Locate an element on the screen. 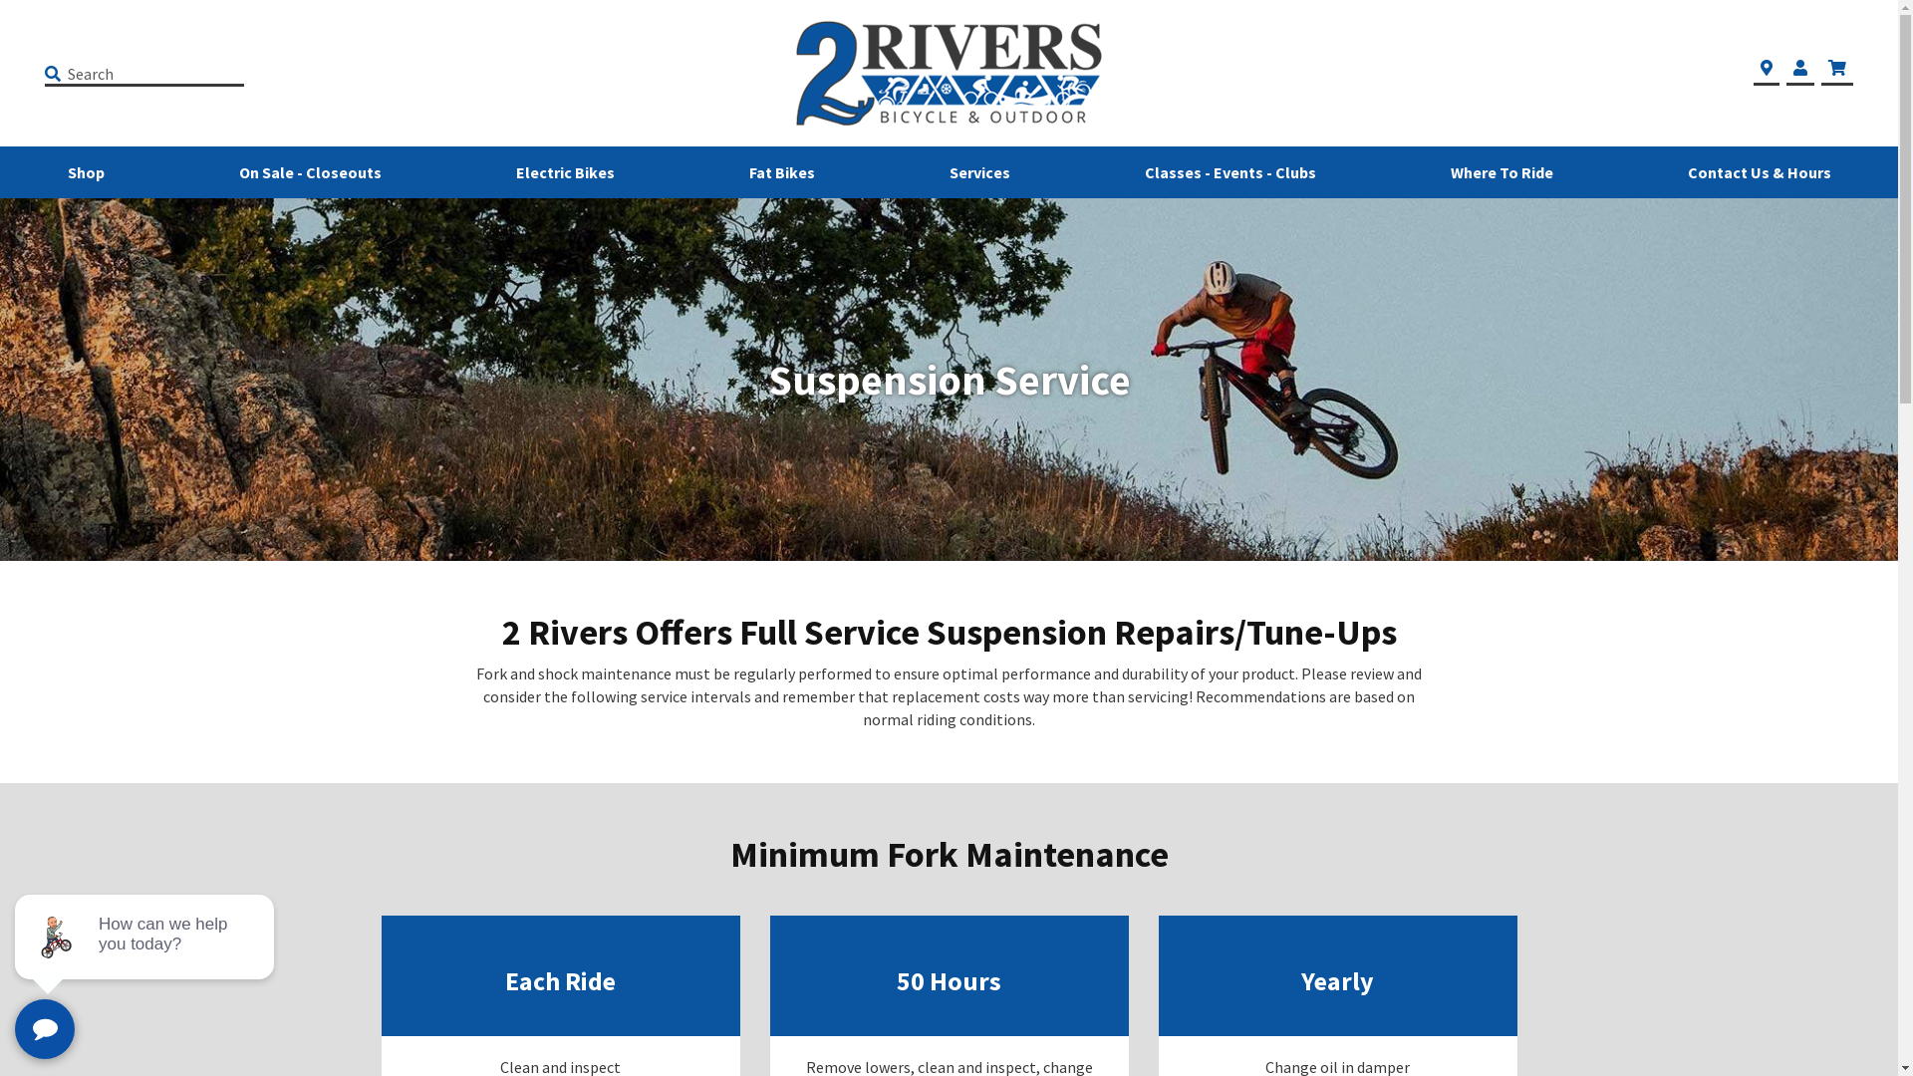 The height and width of the screenshot is (1076, 1913). Where To Ride is located at coordinates (1503, 172).